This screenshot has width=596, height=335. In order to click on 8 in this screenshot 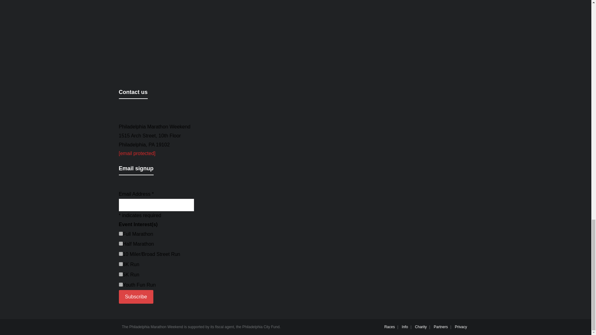, I will do `click(120, 264)`.